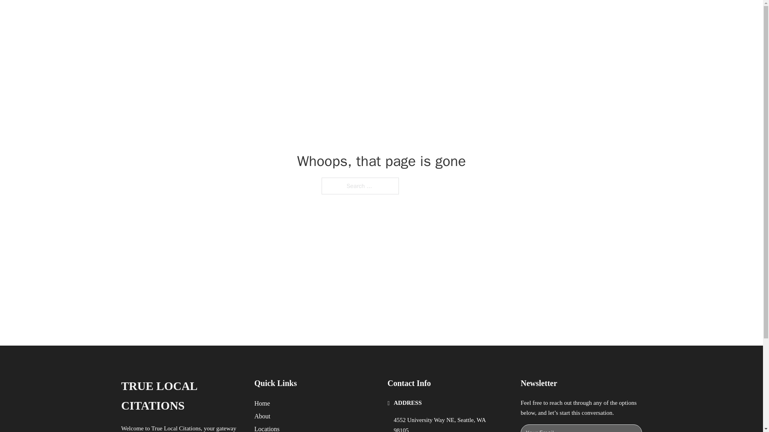 The width and height of the screenshot is (769, 432). Describe the element at coordinates (485, 15) in the screenshot. I see `HOME` at that location.